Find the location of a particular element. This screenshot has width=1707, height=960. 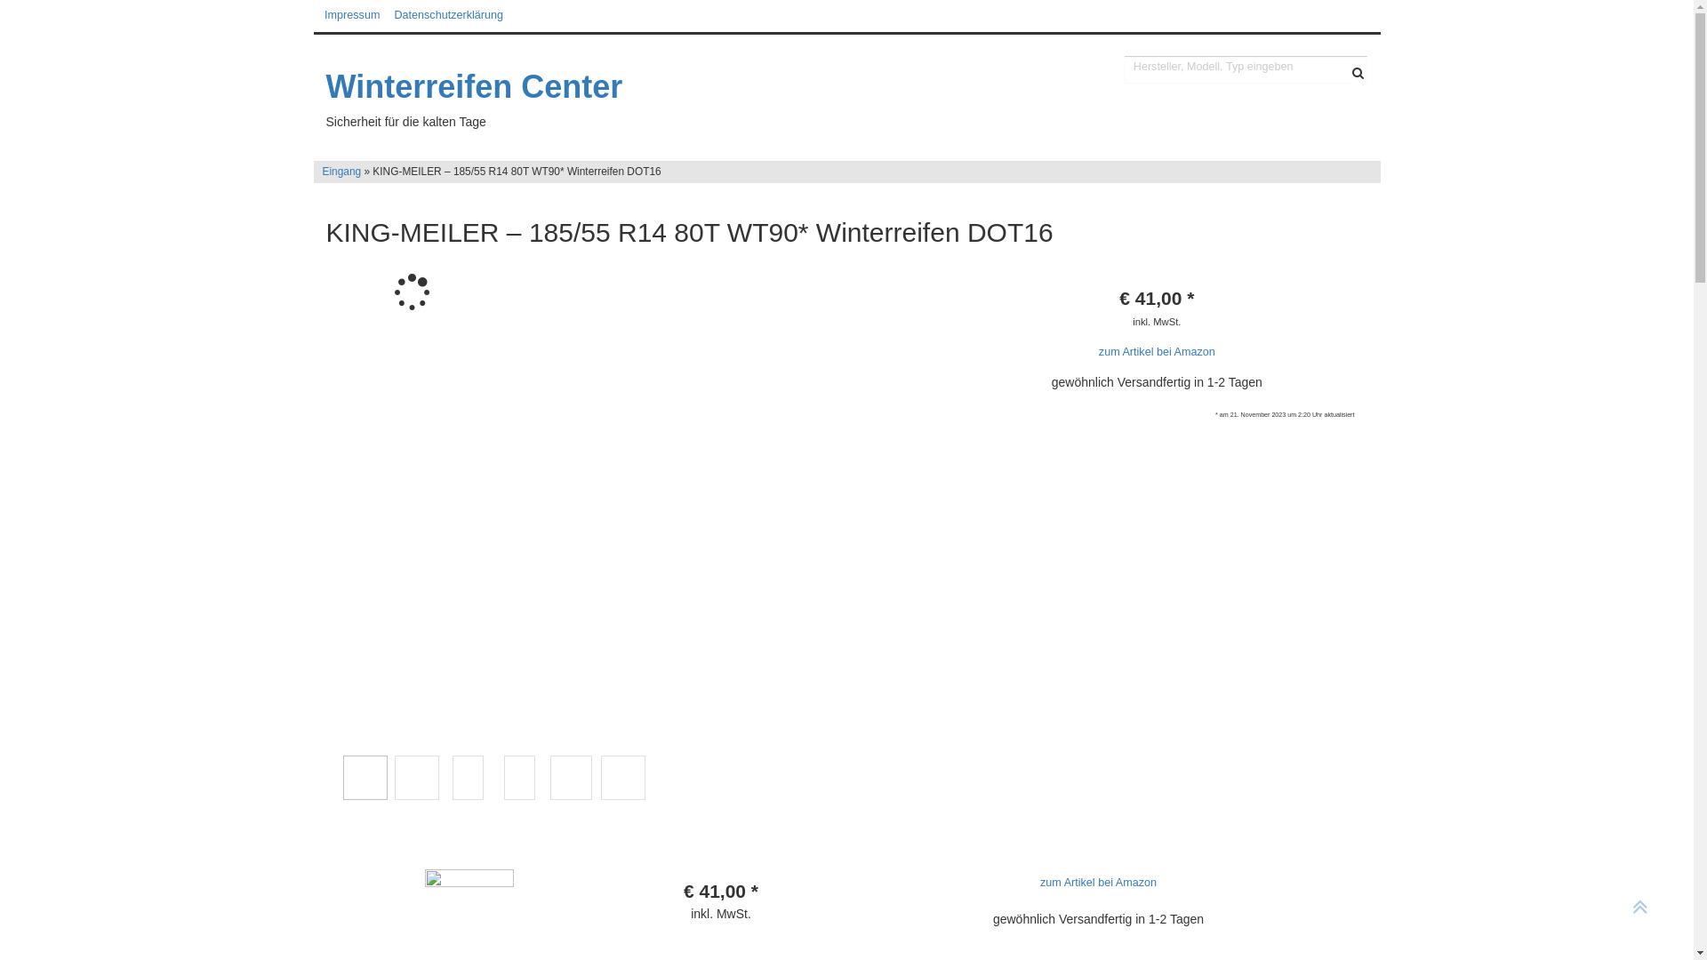

zum Artikel bei Amazon is located at coordinates (1158, 353).